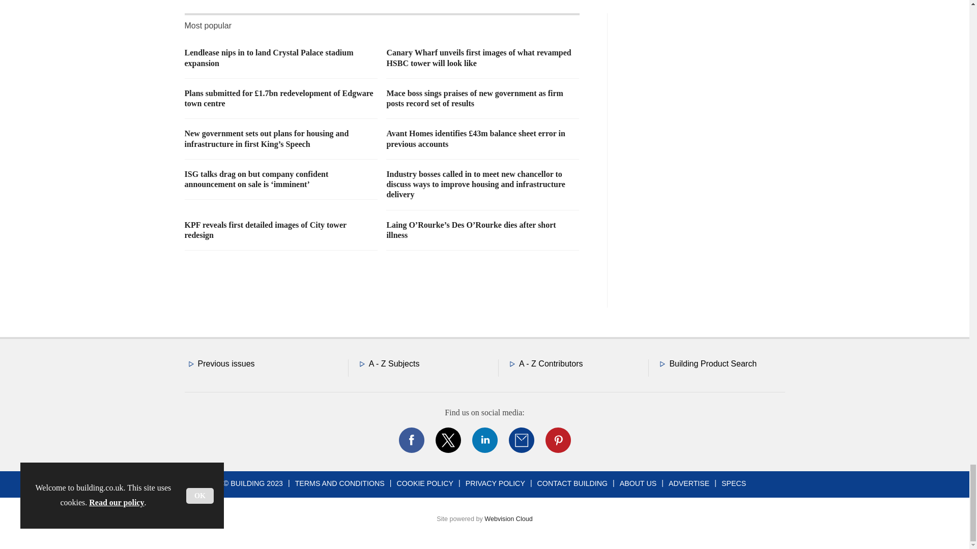 This screenshot has height=549, width=977. What do you see at coordinates (484, 440) in the screenshot?
I see `Connect with us on Linked in` at bounding box center [484, 440].